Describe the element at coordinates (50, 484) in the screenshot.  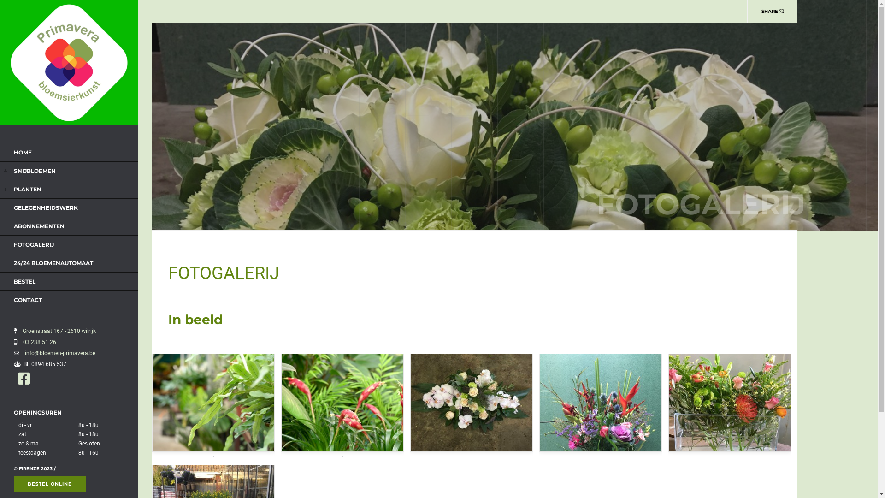
I see `BESTEL ONLINE` at that location.